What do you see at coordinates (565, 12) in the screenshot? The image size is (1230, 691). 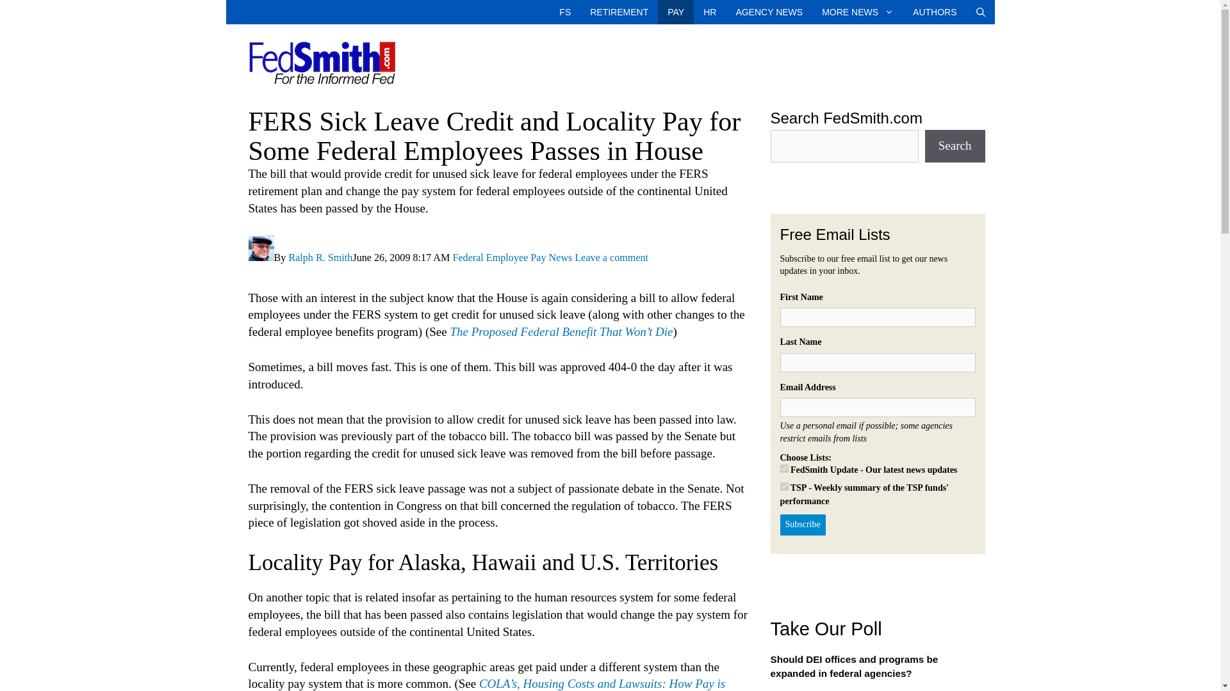 I see `Home Page` at bounding box center [565, 12].